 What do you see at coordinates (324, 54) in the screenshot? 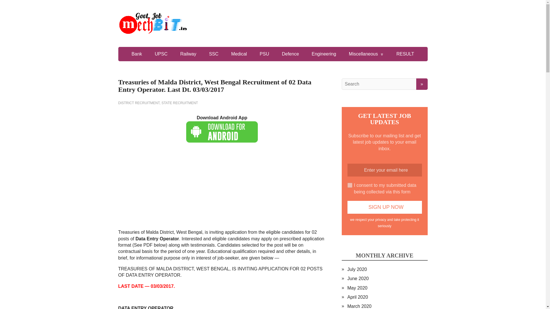
I see `Engineering` at bounding box center [324, 54].